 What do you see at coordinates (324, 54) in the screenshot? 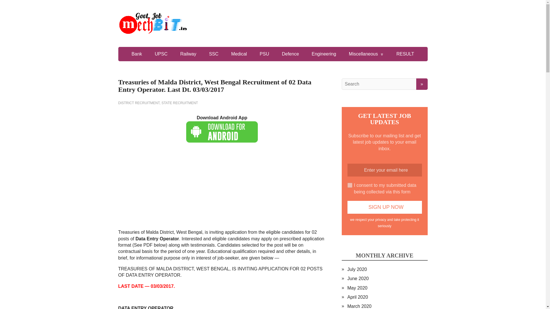
I see `Engineering` at bounding box center [324, 54].